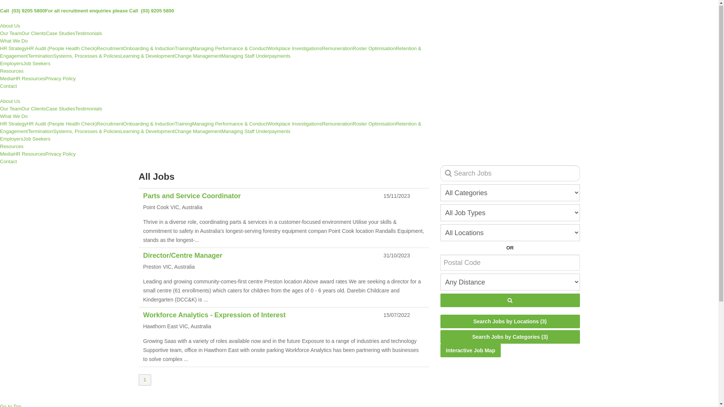 This screenshot has width=724, height=407. I want to click on Job Seekers, so click(37, 64).